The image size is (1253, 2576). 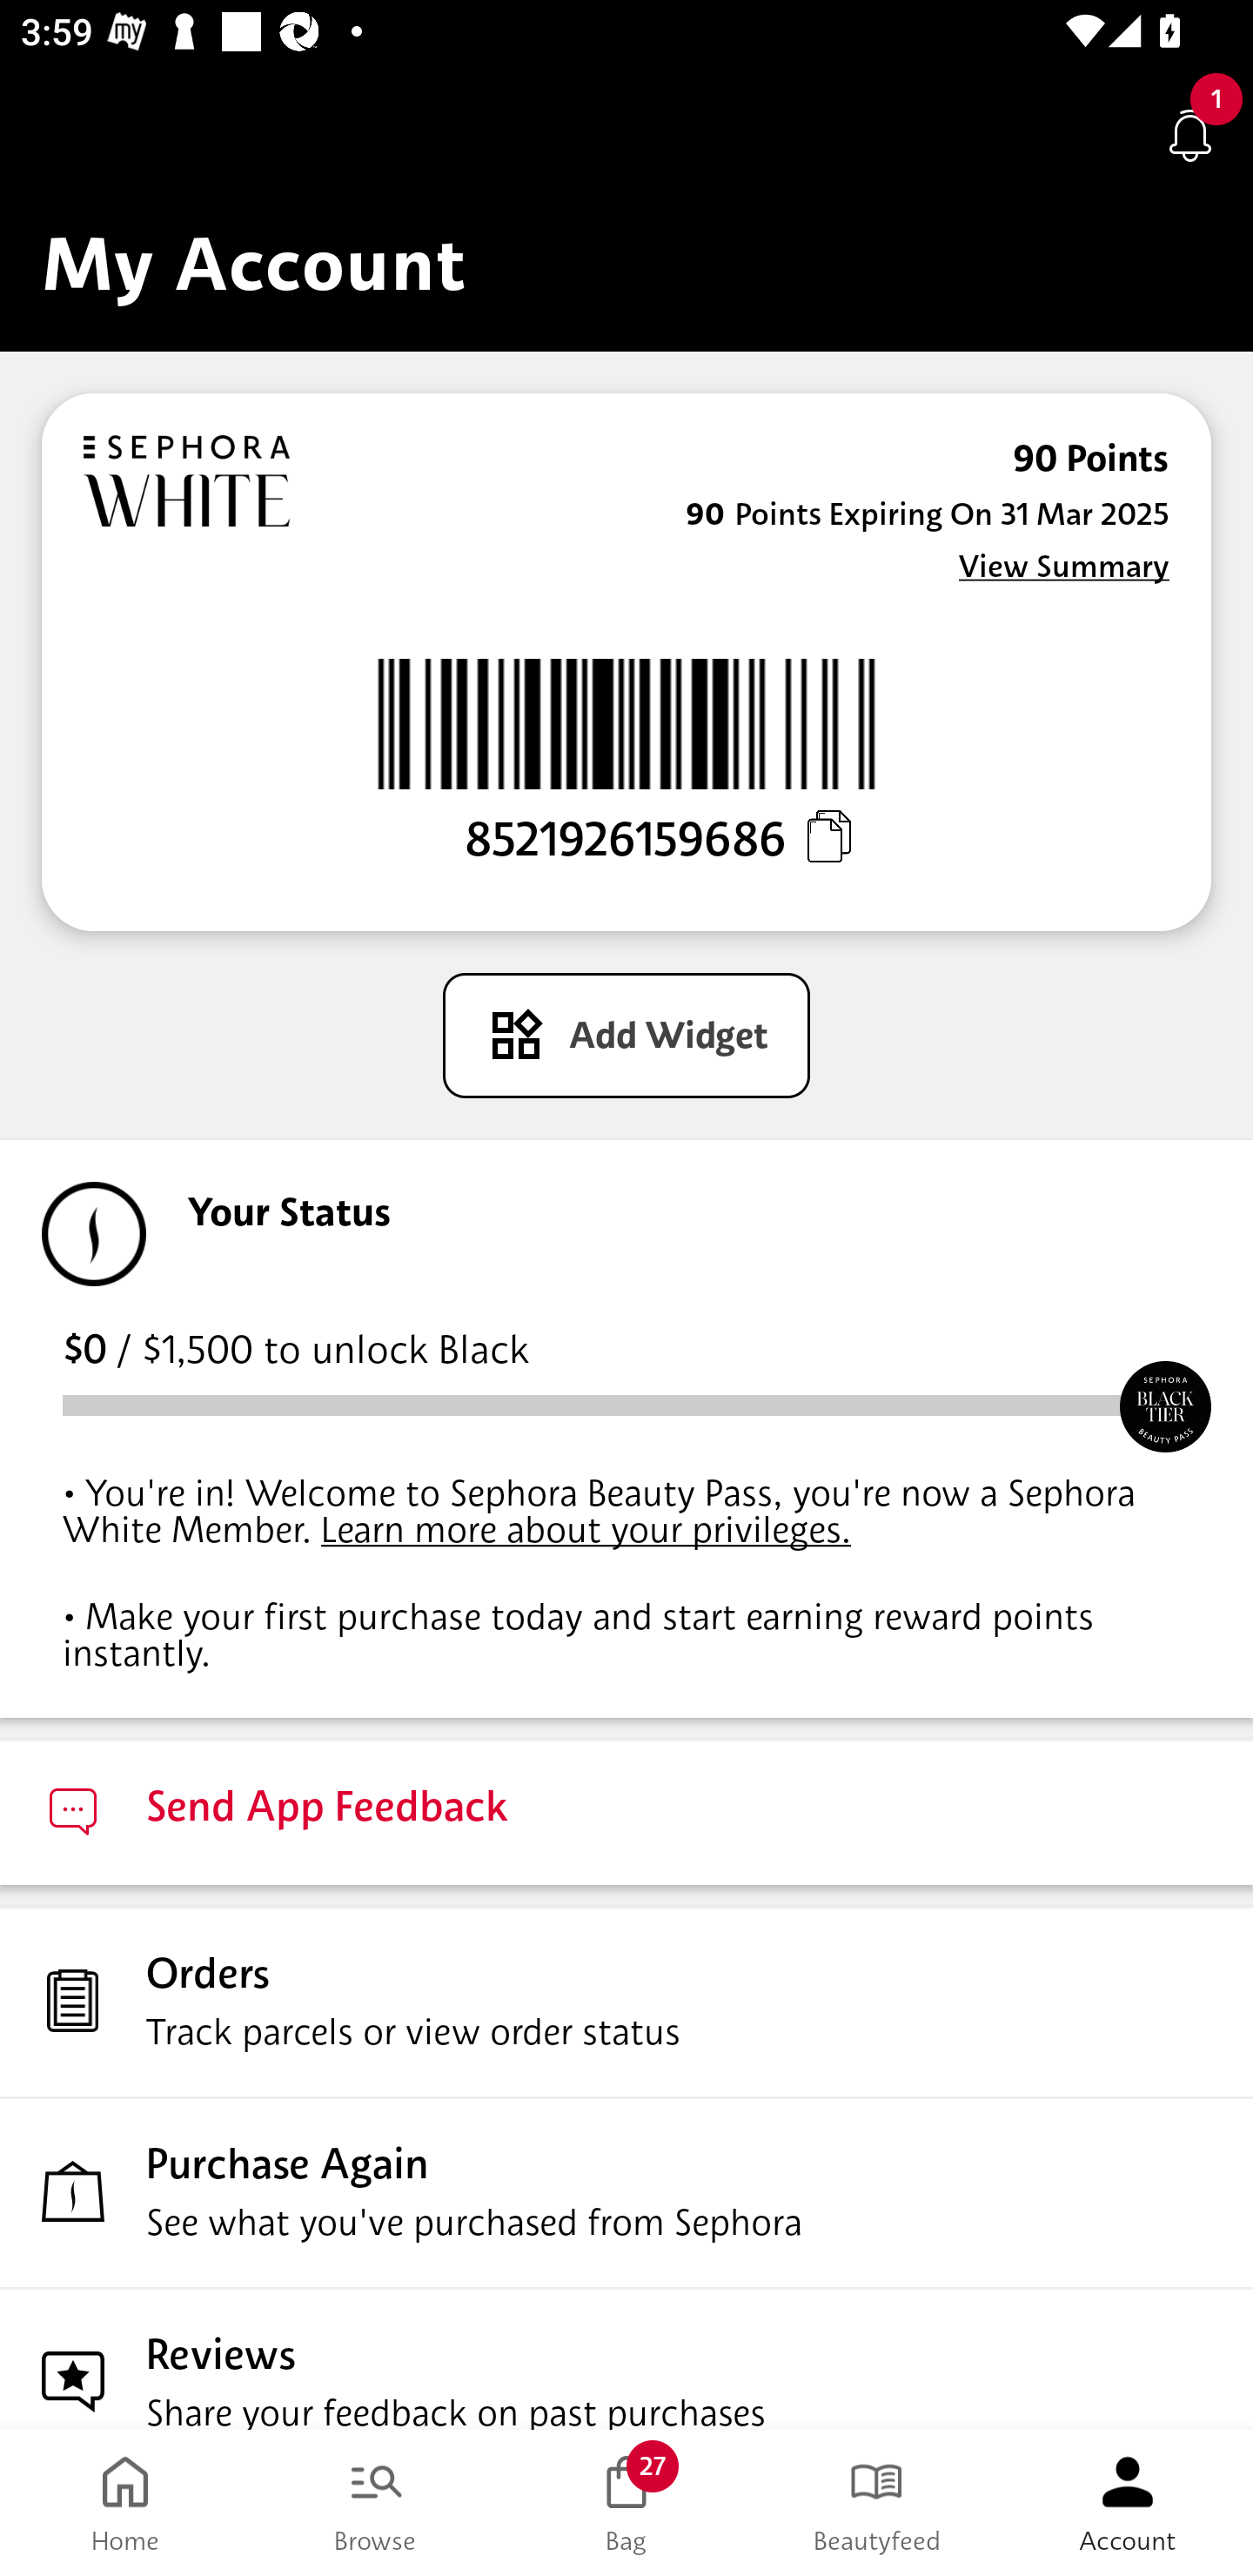 I want to click on Orders Track parcels or view order status, so click(x=626, y=2002).